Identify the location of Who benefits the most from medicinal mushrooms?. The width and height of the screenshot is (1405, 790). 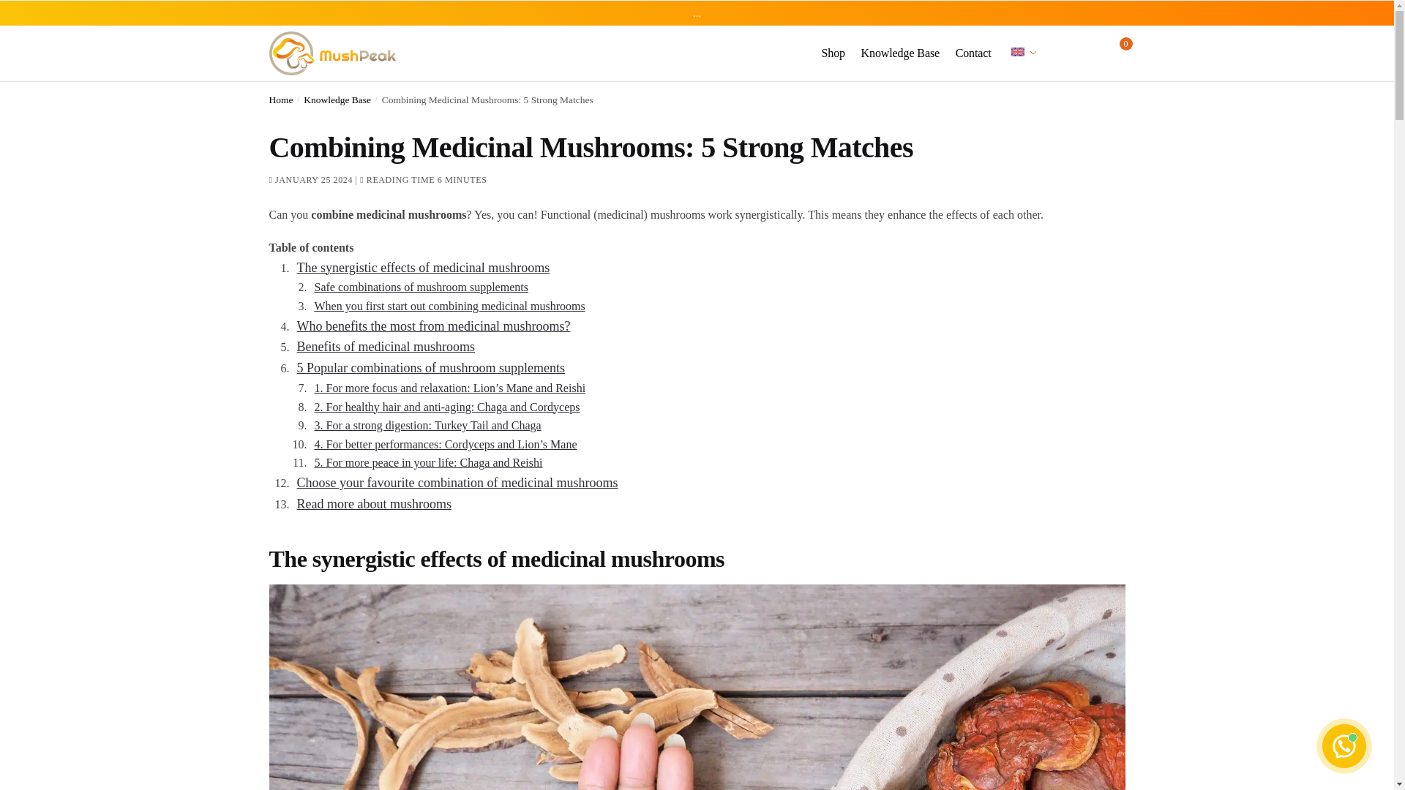
(433, 326).